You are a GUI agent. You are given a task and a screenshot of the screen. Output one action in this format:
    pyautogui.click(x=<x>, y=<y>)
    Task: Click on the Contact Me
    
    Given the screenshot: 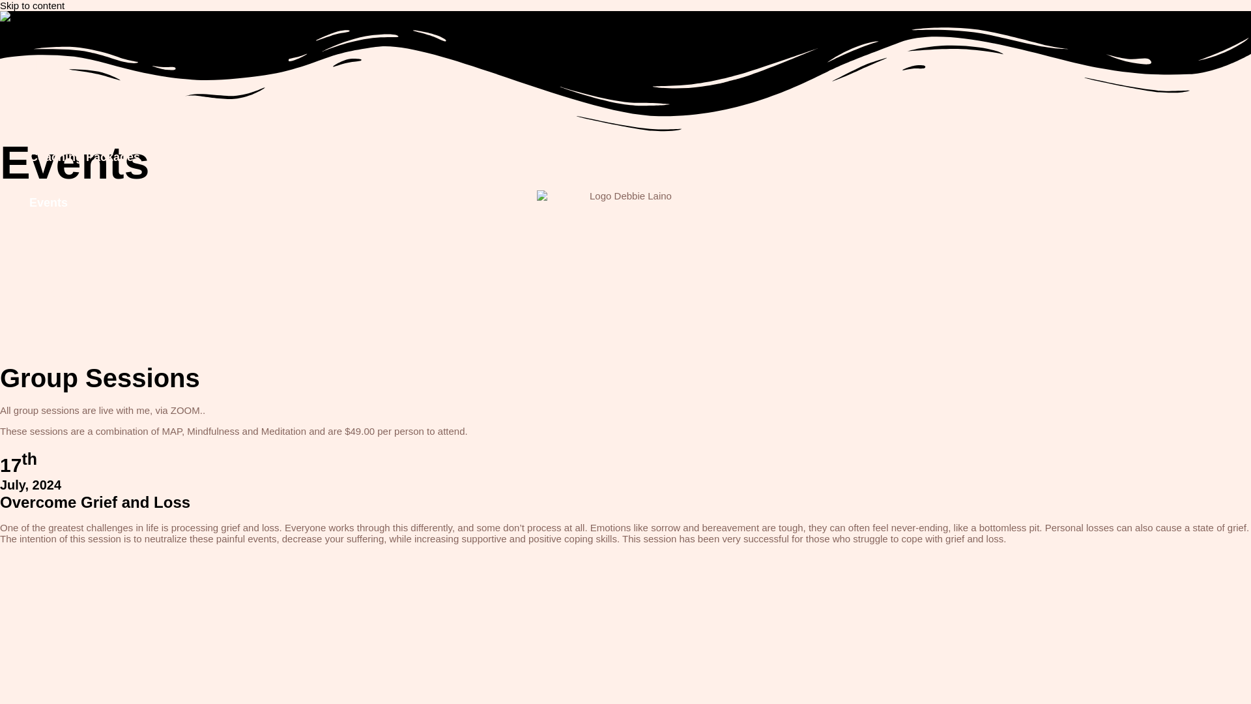 What is the action you would take?
    pyautogui.click(x=86, y=293)
    